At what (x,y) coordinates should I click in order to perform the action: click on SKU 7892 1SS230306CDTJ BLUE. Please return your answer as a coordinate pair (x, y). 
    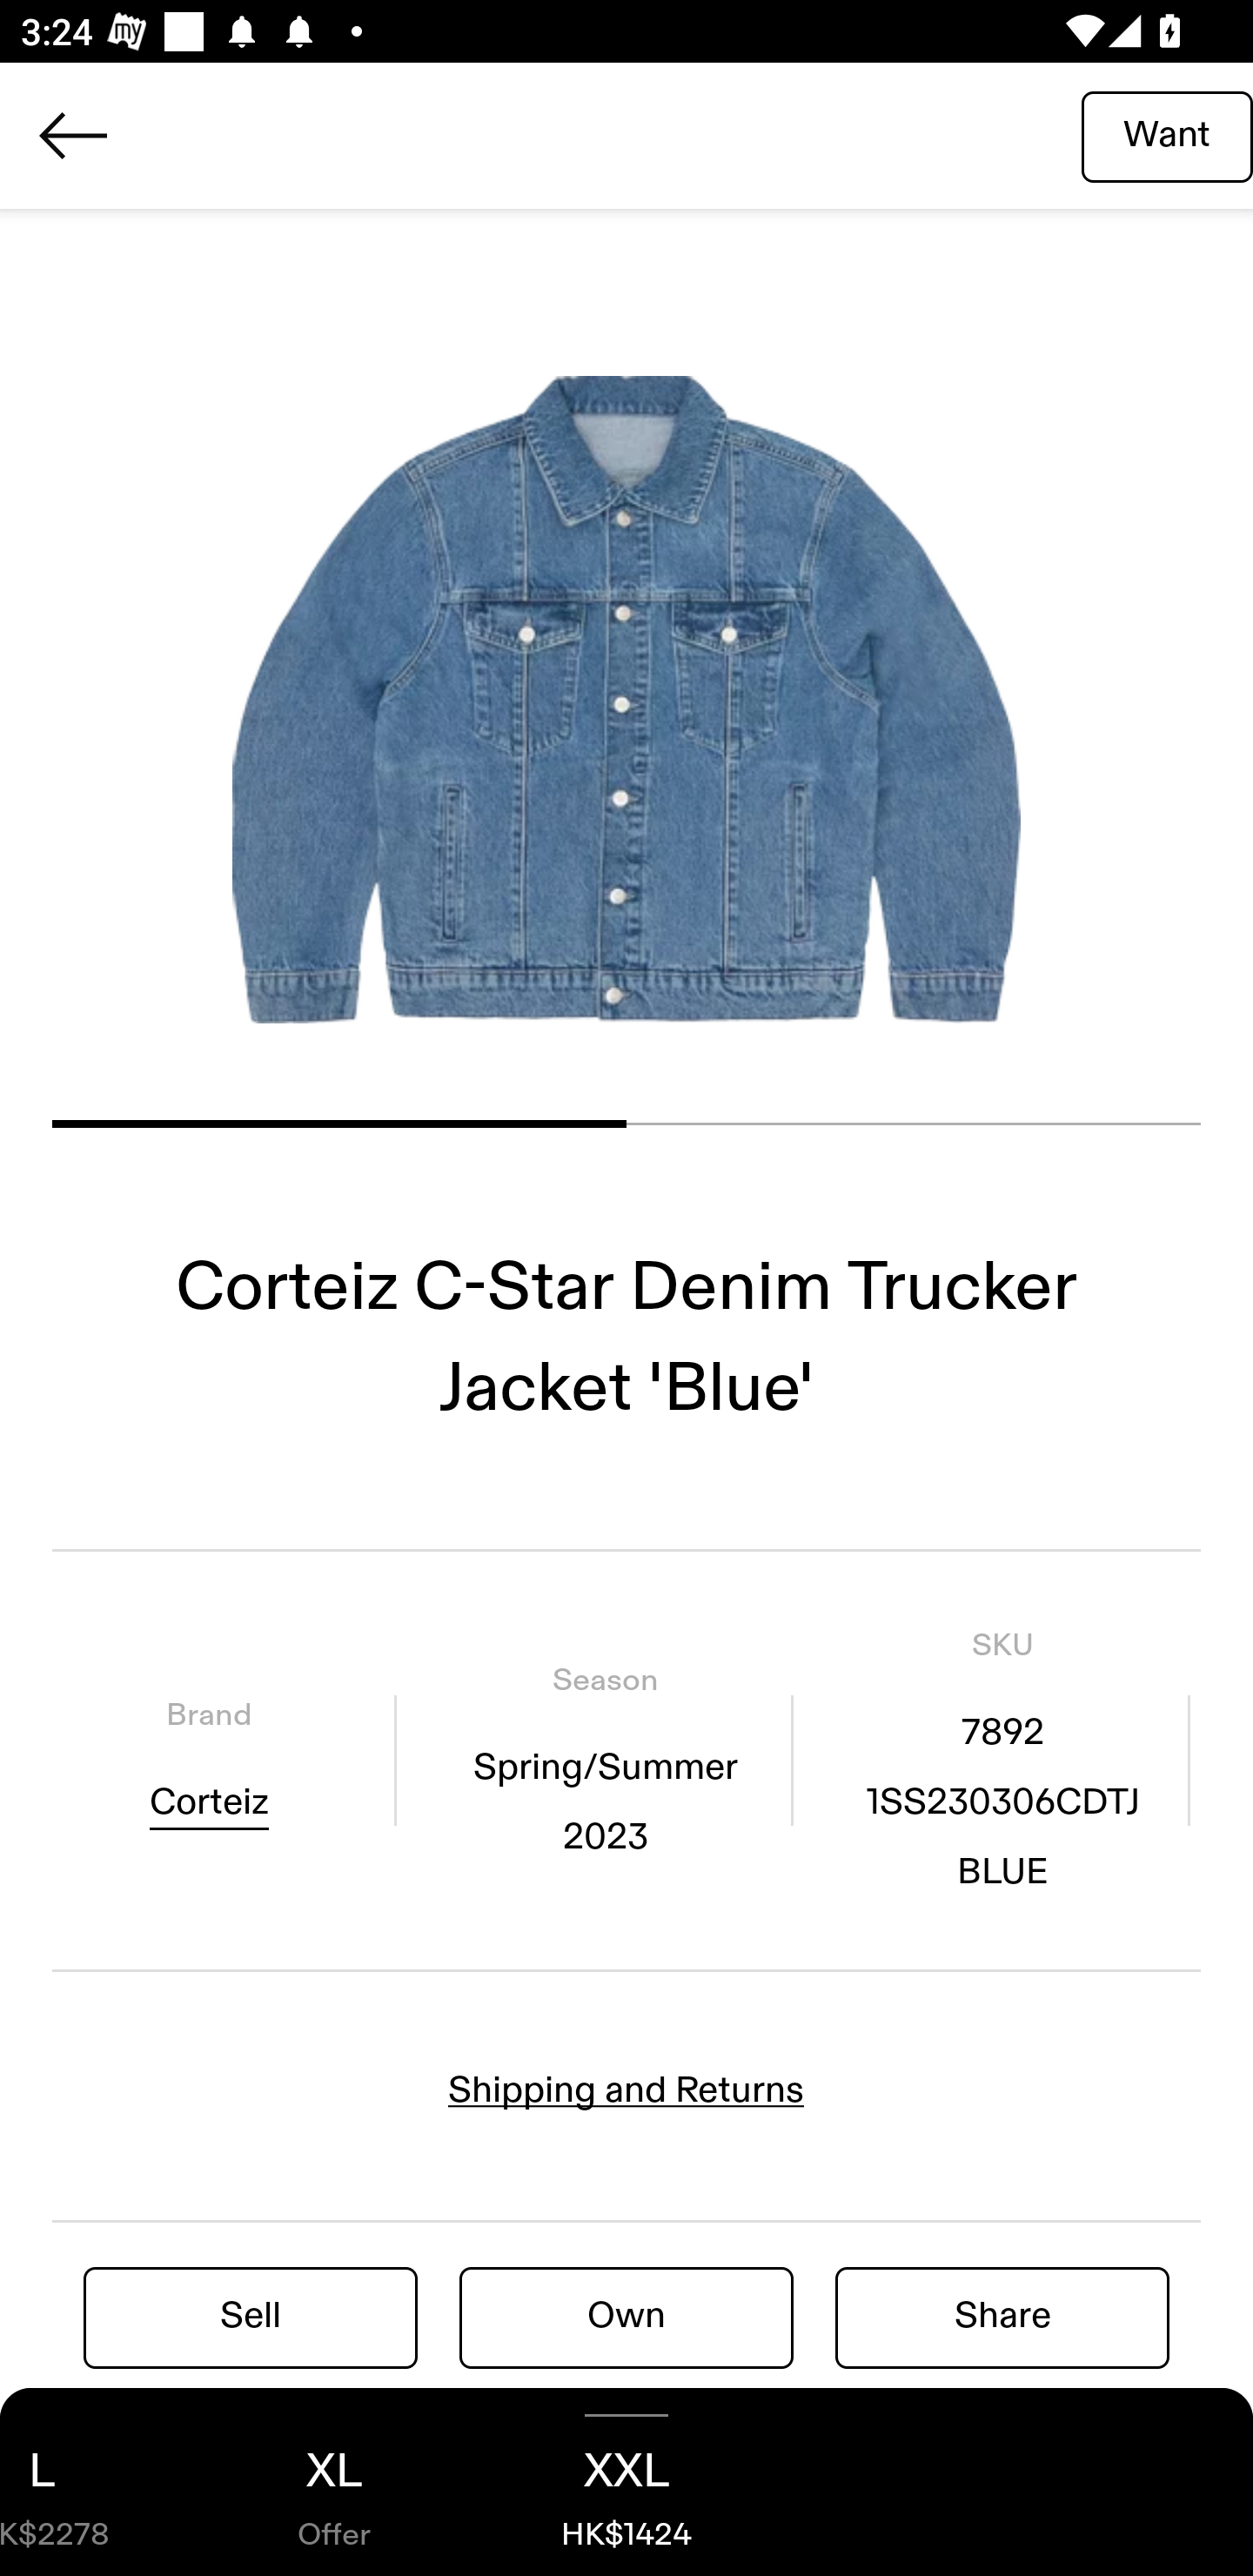
    Looking at the image, I should click on (1002, 1759).